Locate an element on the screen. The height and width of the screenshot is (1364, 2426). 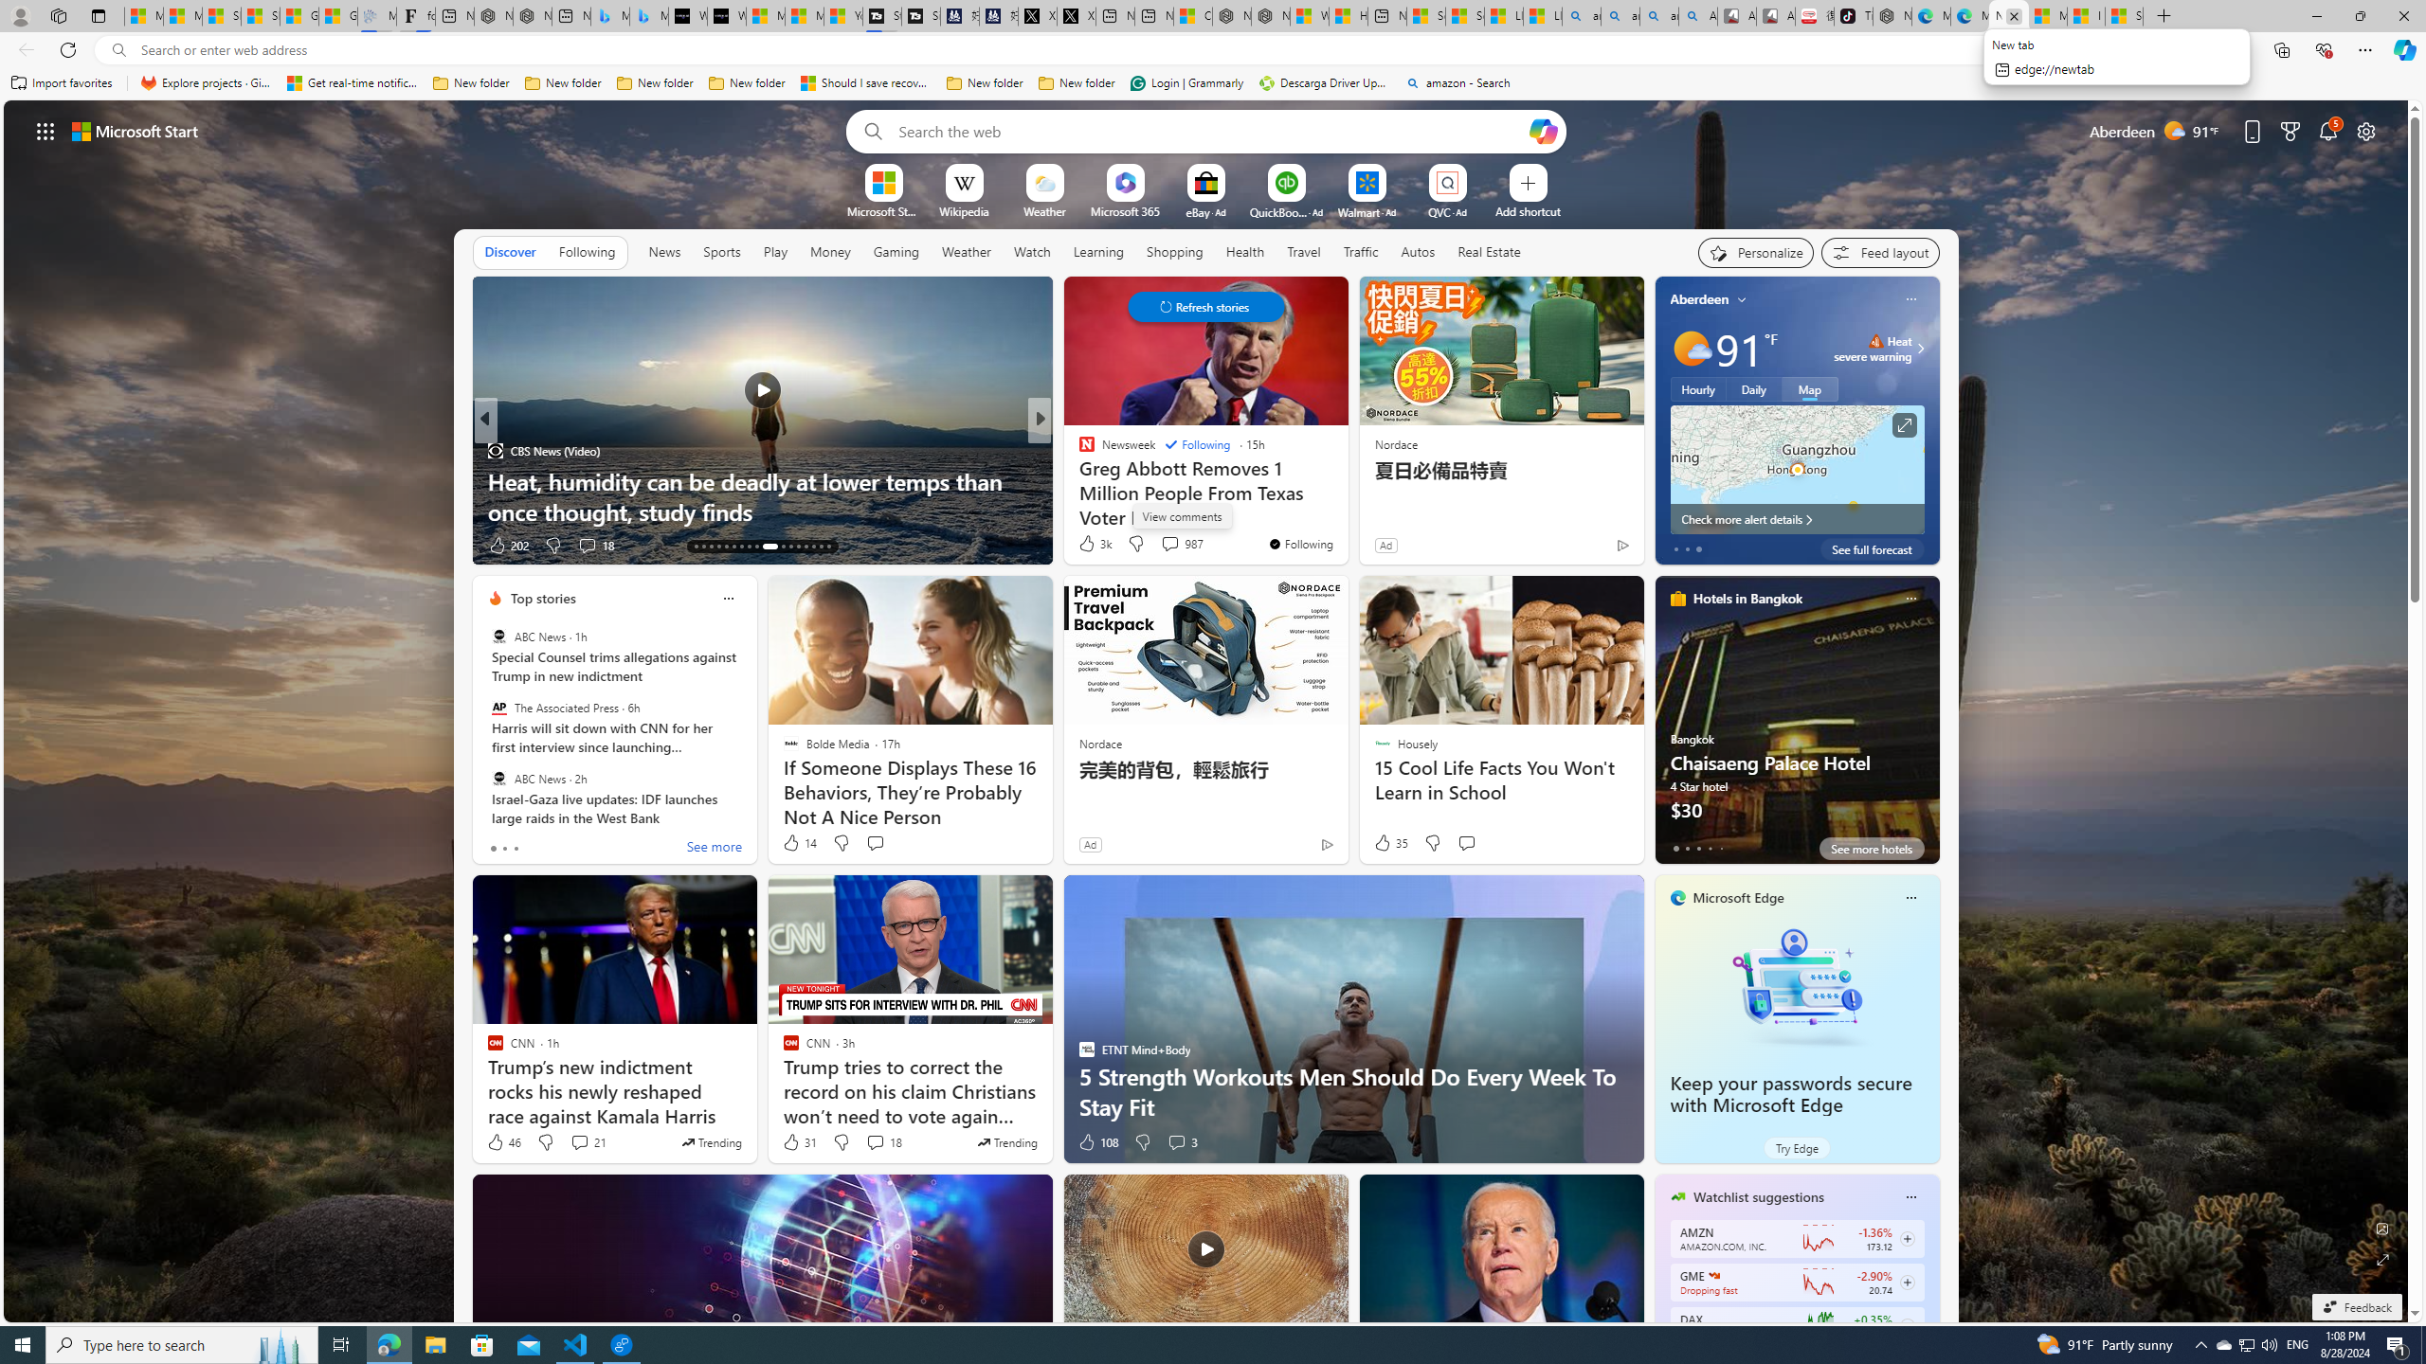
Sports is located at coordinates (721, 251).